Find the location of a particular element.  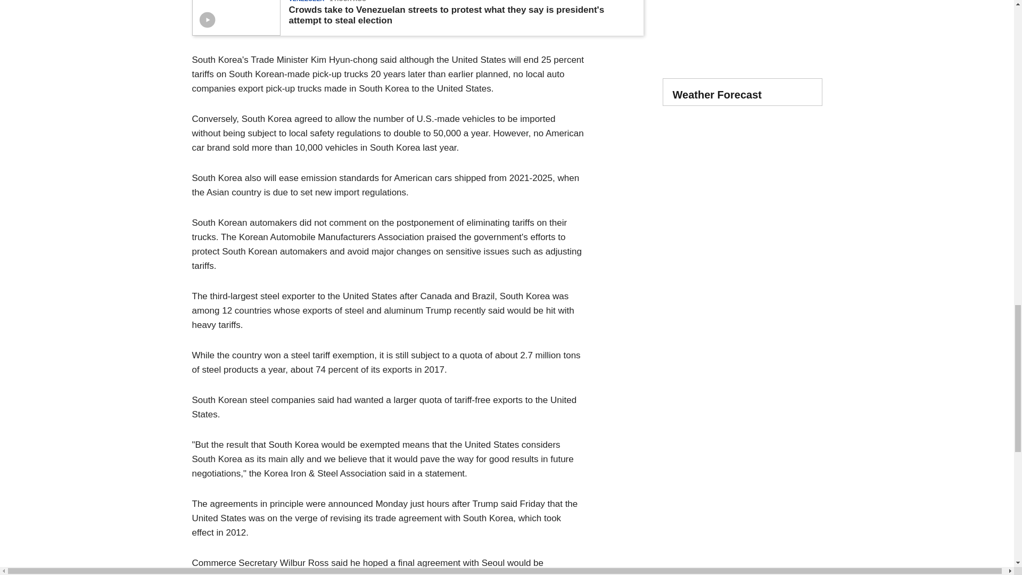

VENEZUELA is located at coordinates (306, 1).